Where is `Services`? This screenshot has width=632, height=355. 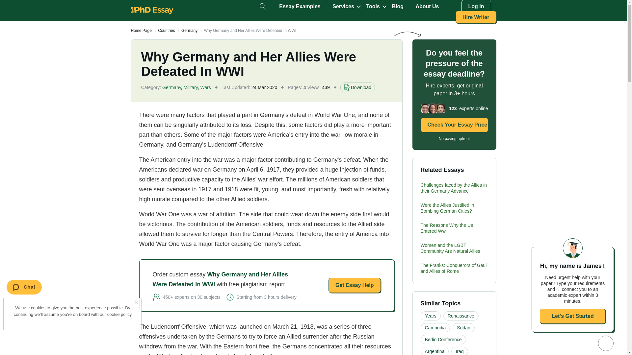 Services is located at coordinates (343, 7).